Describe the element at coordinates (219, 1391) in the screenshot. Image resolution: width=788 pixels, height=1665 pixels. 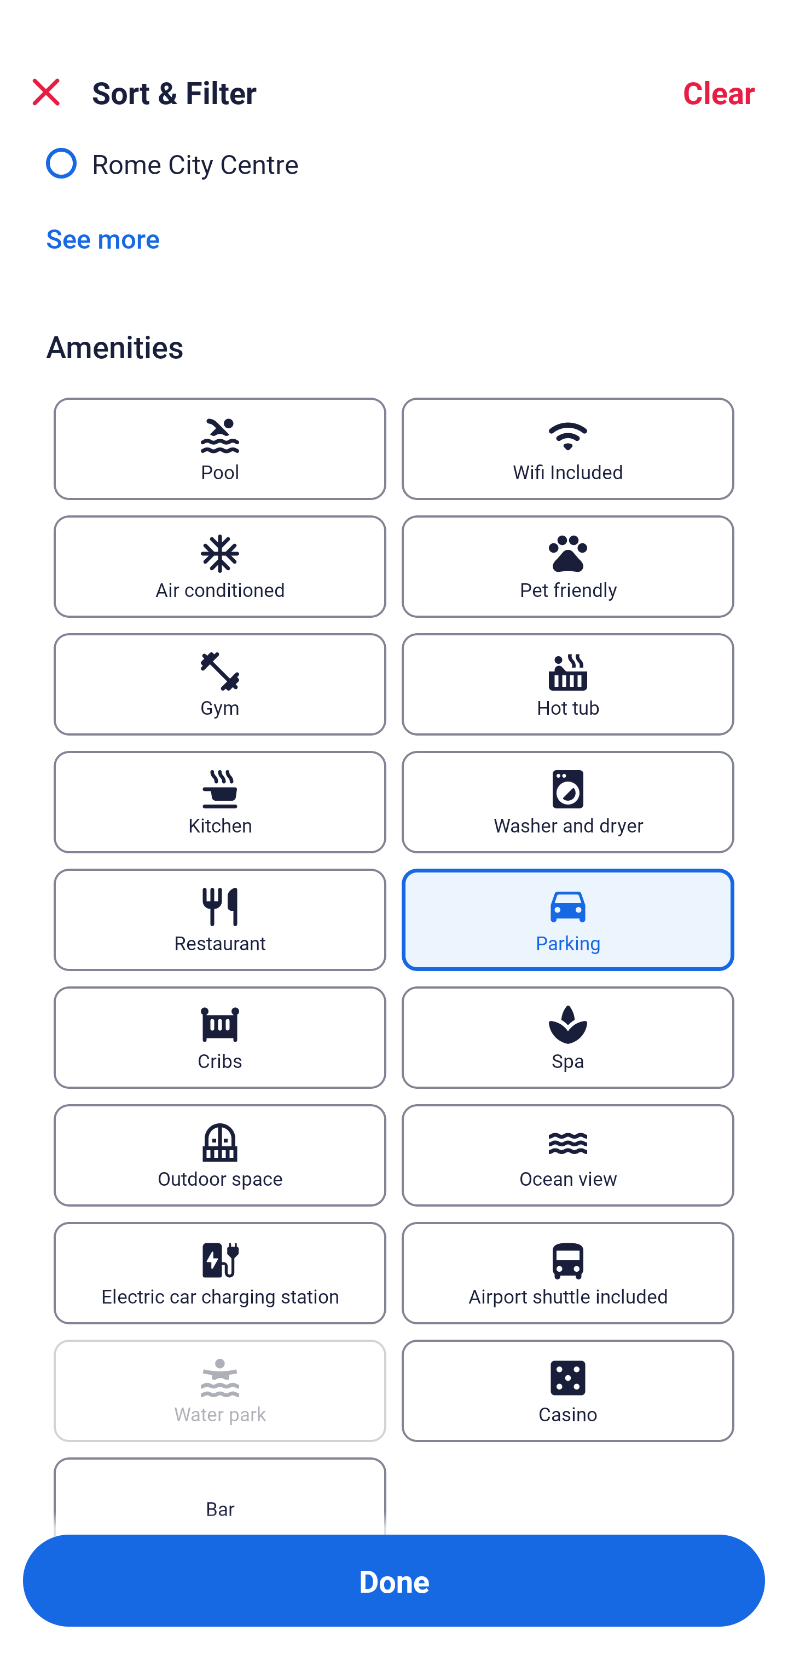
I see `Water park` at that location.